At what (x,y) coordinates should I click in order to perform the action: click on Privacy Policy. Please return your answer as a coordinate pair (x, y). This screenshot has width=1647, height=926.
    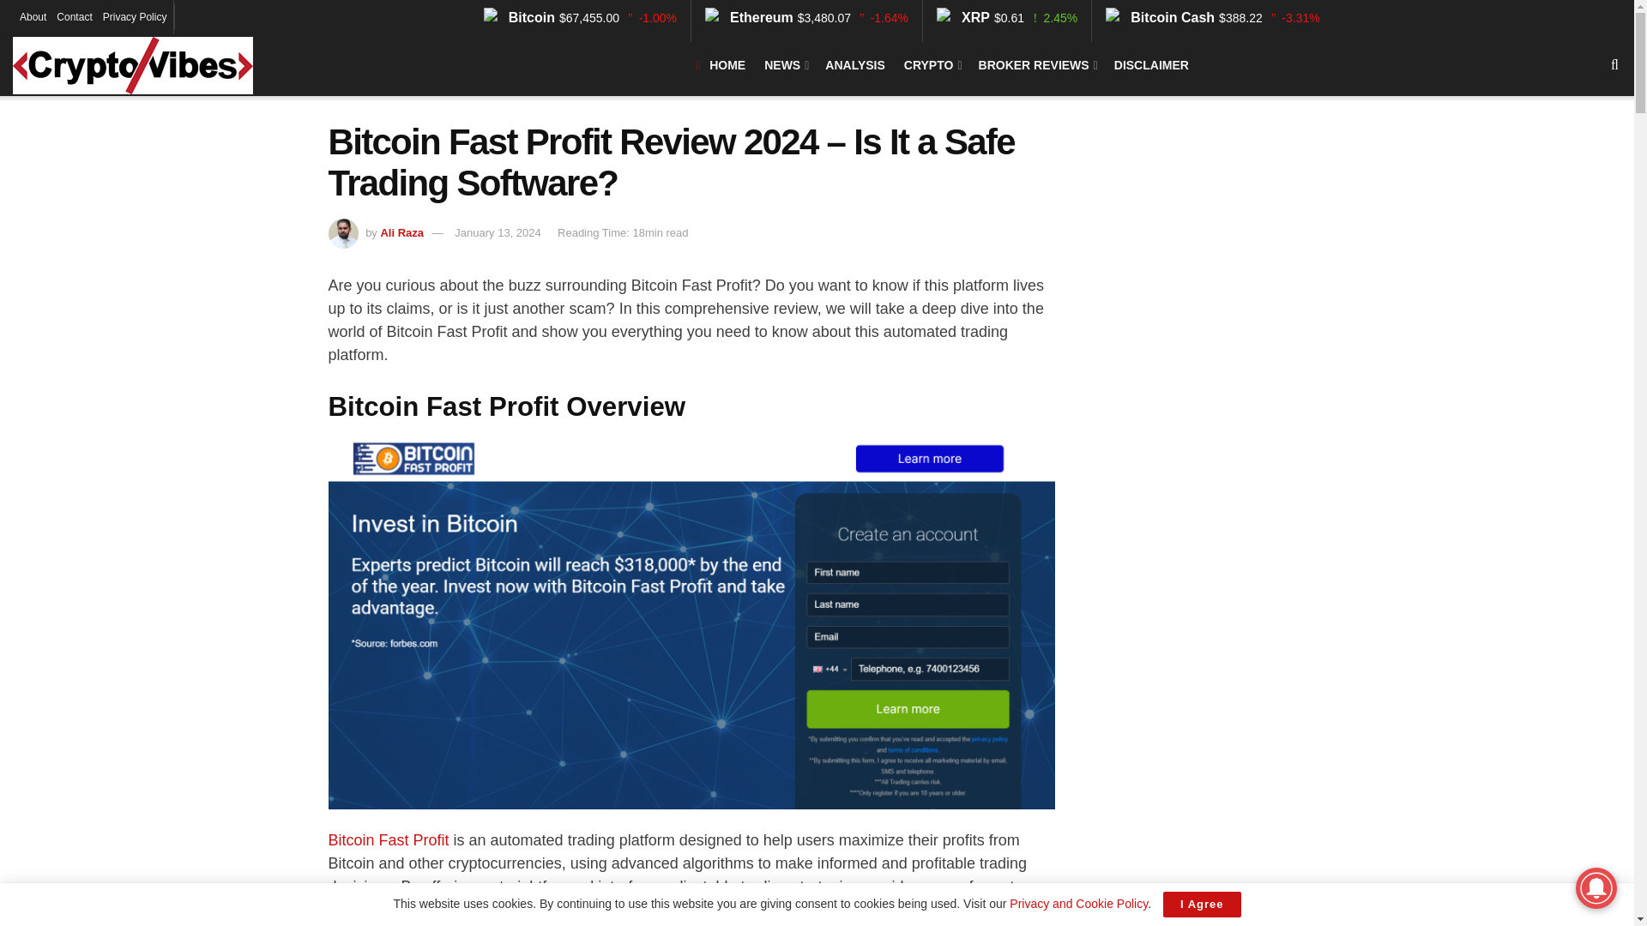
    Looking at the image, I should click on (135, 17).